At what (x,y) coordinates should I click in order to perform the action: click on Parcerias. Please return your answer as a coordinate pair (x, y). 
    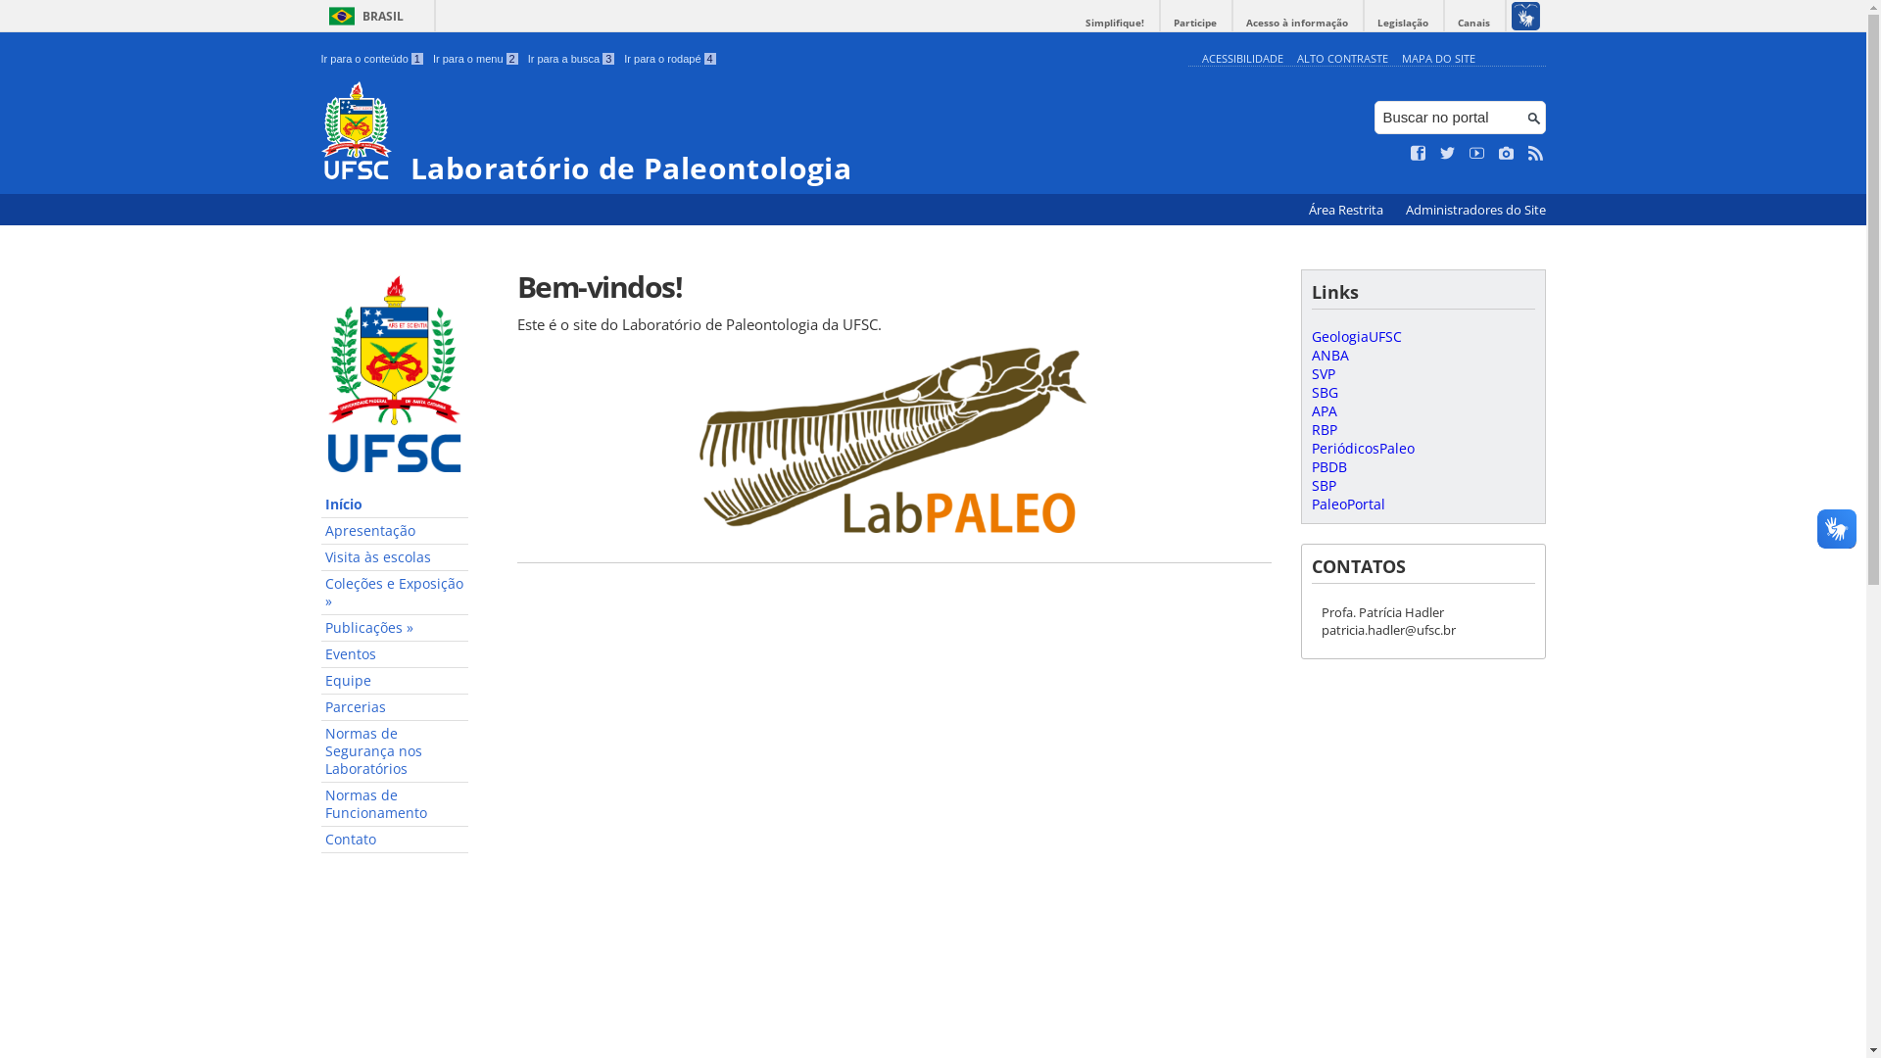
    Looking at the image, I should click on (395, 707).